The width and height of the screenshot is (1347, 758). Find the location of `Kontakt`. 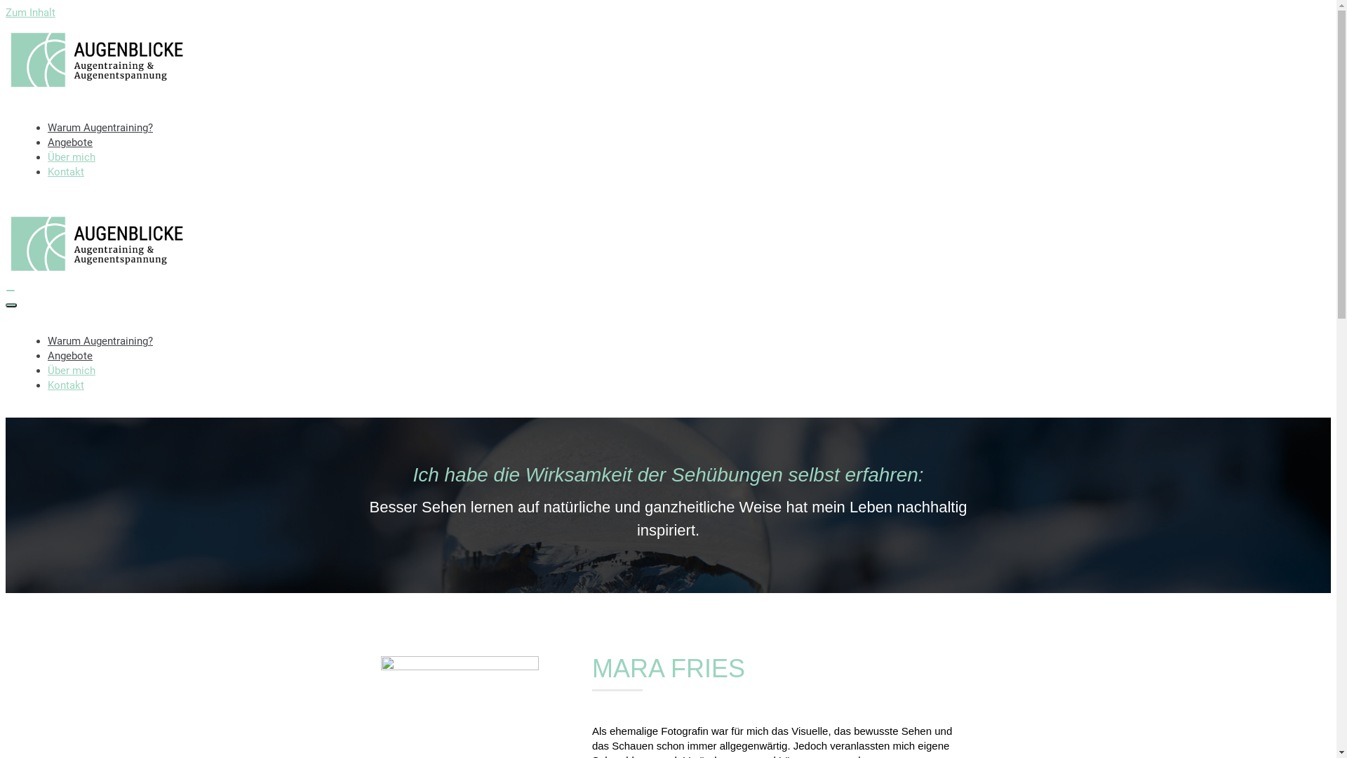

Kontakt is located at coordinates (66, 172).